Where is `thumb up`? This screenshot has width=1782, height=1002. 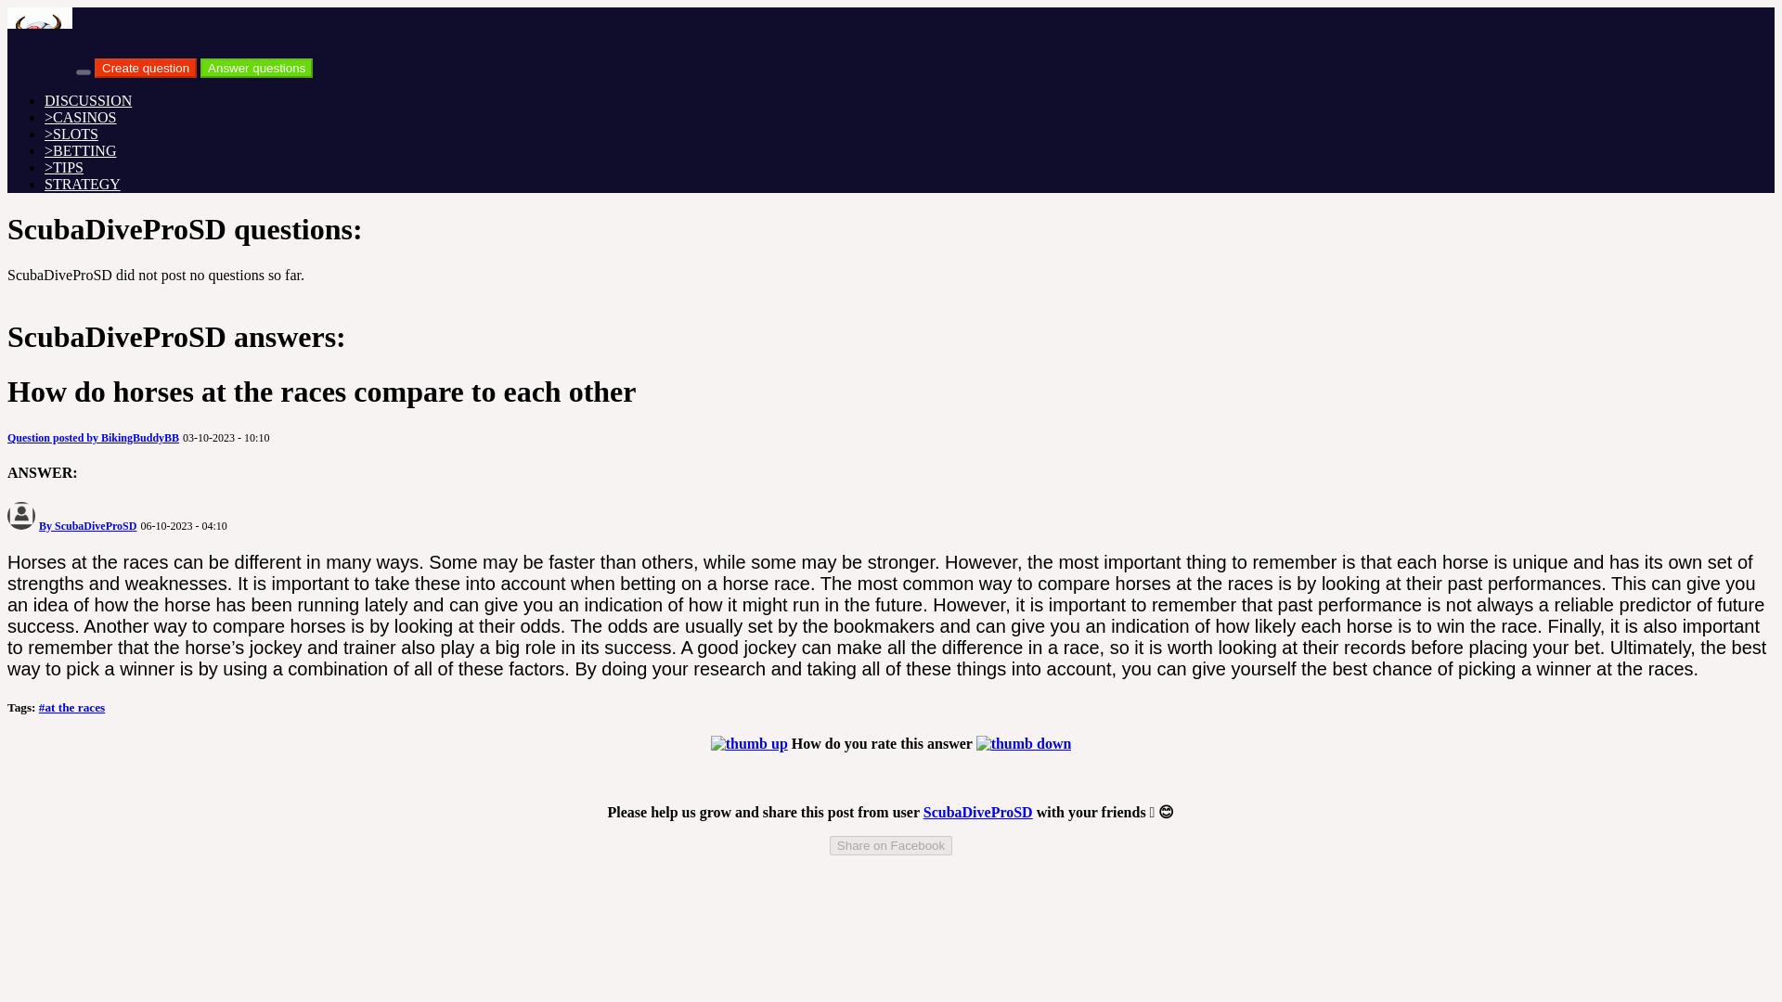 thumb up is located at coordinates (749, 744).